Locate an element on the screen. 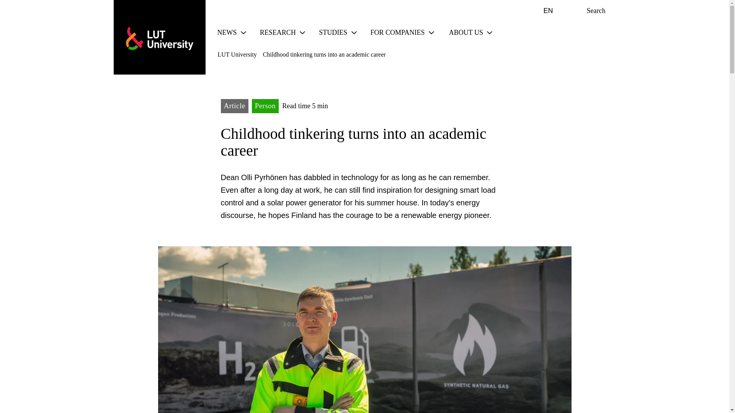  News and events is located at coordinates (542, 11).